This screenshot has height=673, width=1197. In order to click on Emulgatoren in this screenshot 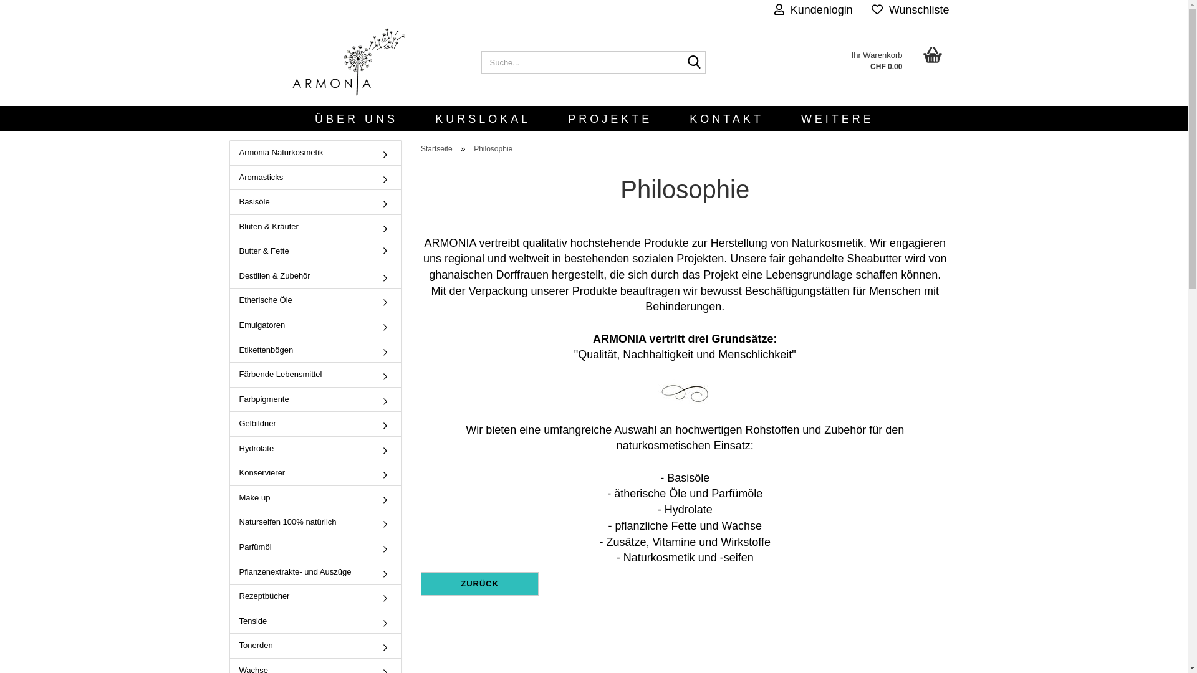, I will do `click(315, 325)`.